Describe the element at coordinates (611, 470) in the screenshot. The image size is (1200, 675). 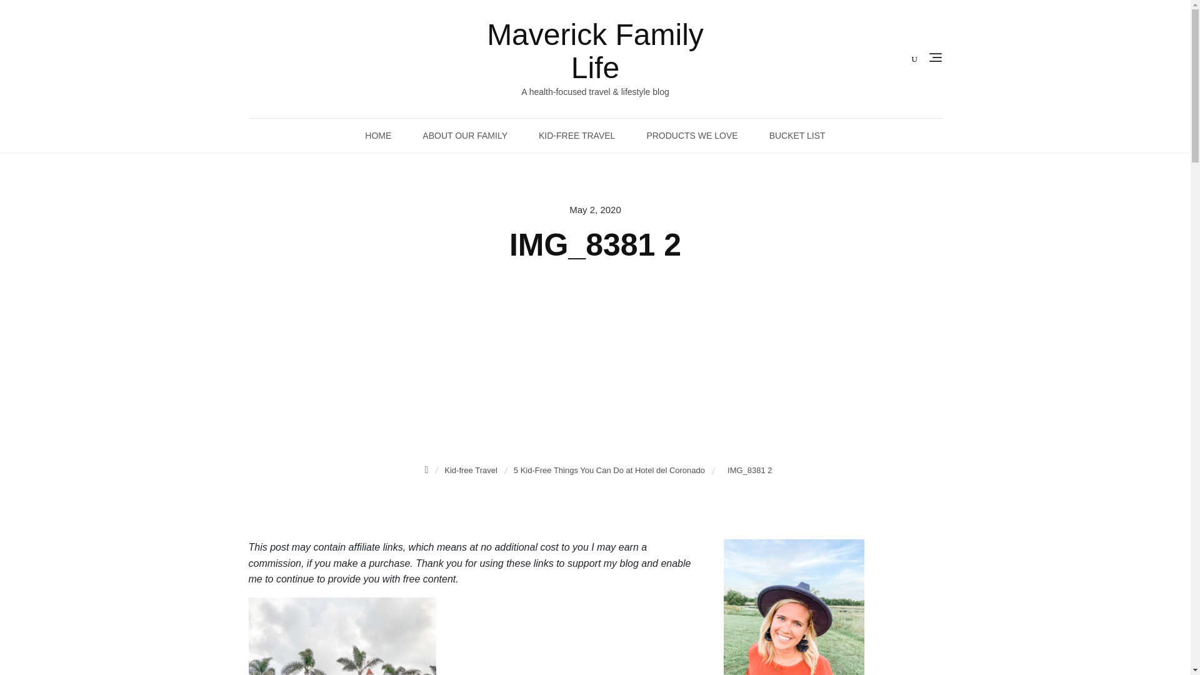
I see `5 Kid-Free Things You Can Do at Hotel del Coronado` at that location.